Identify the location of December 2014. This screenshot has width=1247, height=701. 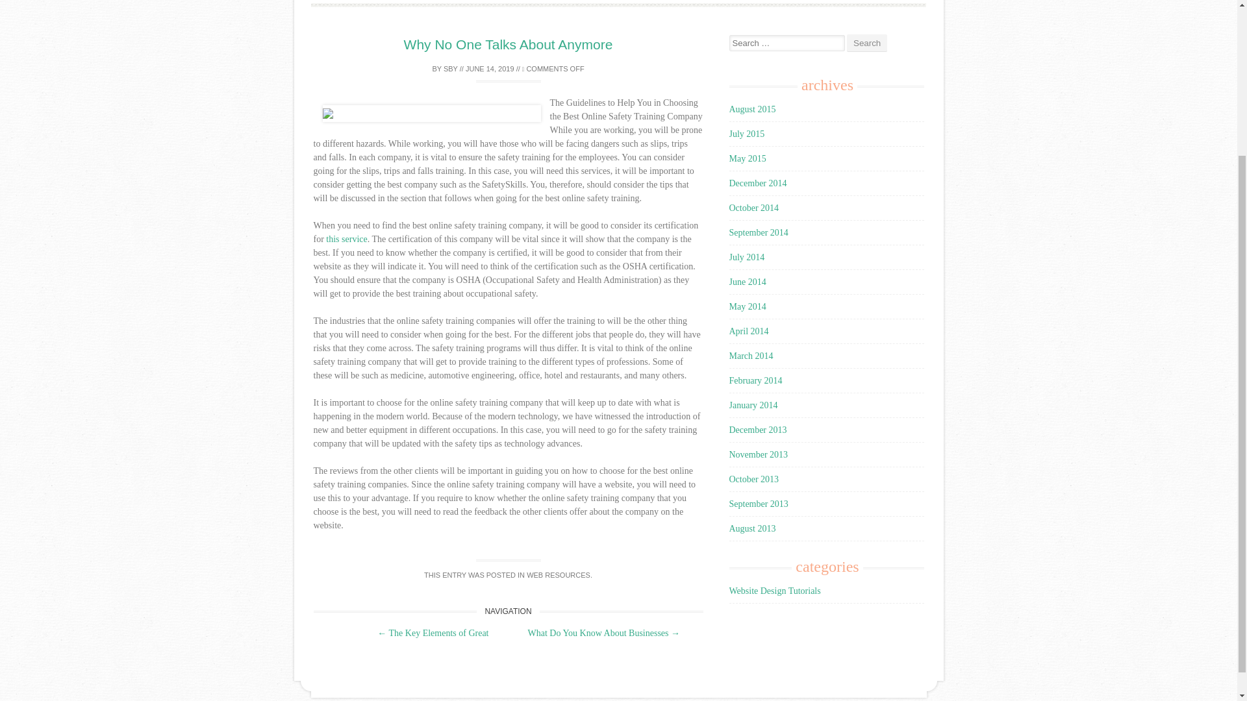
(757, 183).